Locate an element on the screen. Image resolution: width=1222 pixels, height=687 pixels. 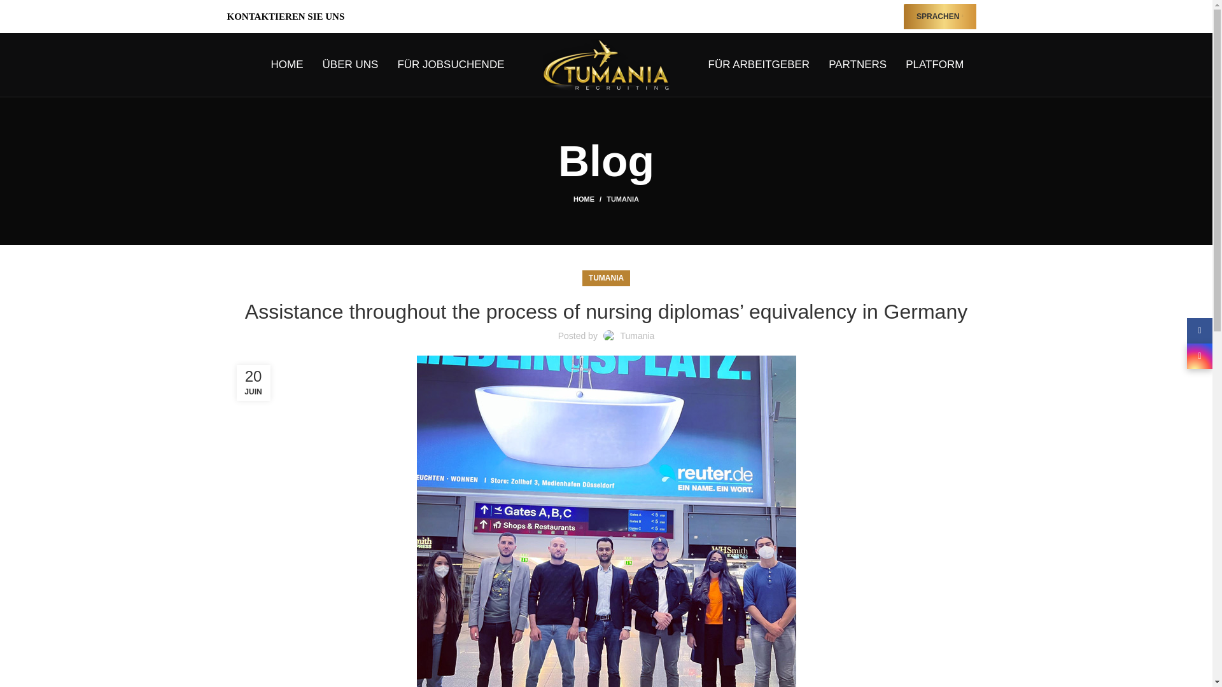
HOME is located at coordinates (589, 198).